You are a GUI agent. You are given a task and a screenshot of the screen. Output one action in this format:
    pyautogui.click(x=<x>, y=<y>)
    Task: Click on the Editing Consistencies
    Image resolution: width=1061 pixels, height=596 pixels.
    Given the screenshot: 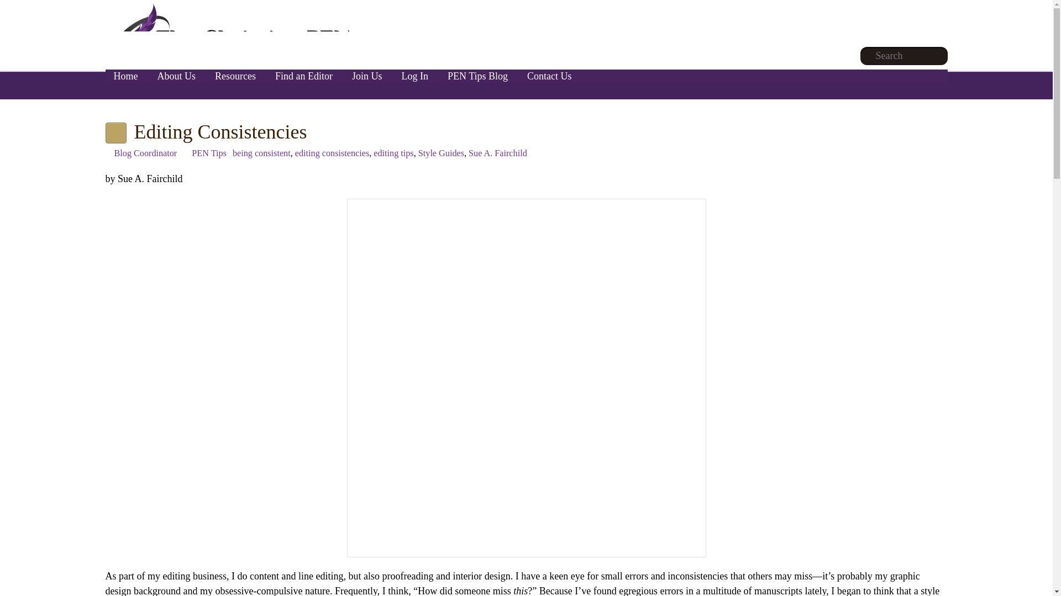 What is the action you would take?
    pyautogui.click(x=220, y=132)
    